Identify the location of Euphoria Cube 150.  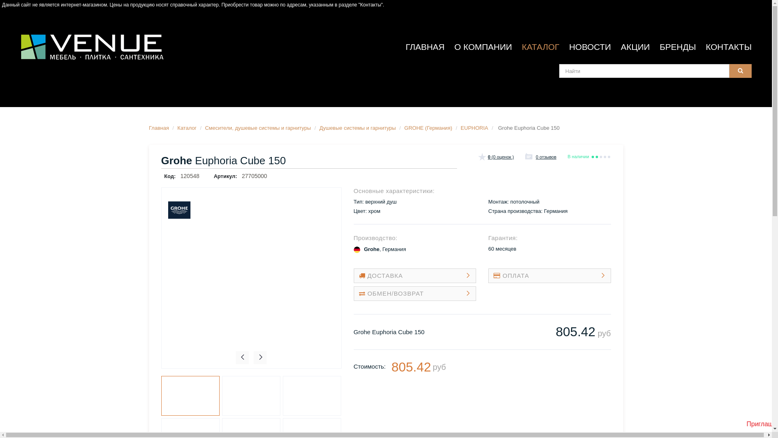
(251, 396).